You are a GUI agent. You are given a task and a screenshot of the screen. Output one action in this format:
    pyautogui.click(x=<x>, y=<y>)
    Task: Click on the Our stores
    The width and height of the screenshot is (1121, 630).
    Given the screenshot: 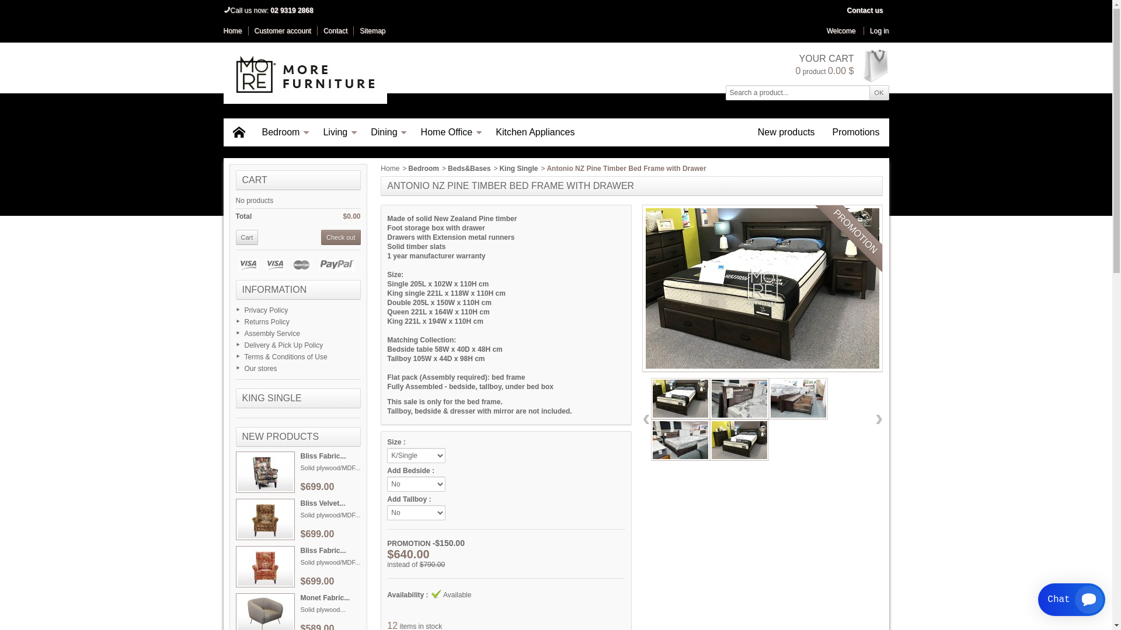 What is the action you would take?
    pyautogui.click(x=260, y=369)
    